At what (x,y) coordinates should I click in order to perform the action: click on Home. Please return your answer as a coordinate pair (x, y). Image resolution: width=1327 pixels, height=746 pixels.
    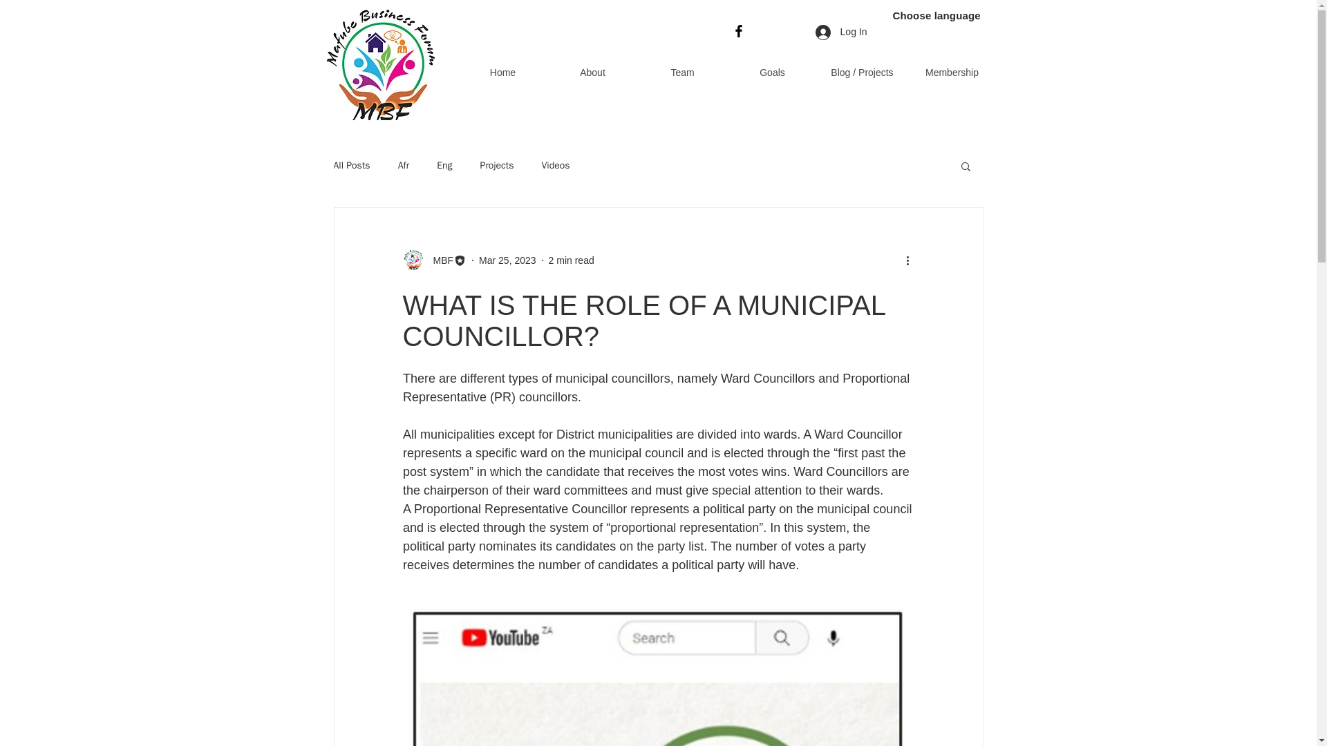
    Looking at the image, I should click on (502, 72).